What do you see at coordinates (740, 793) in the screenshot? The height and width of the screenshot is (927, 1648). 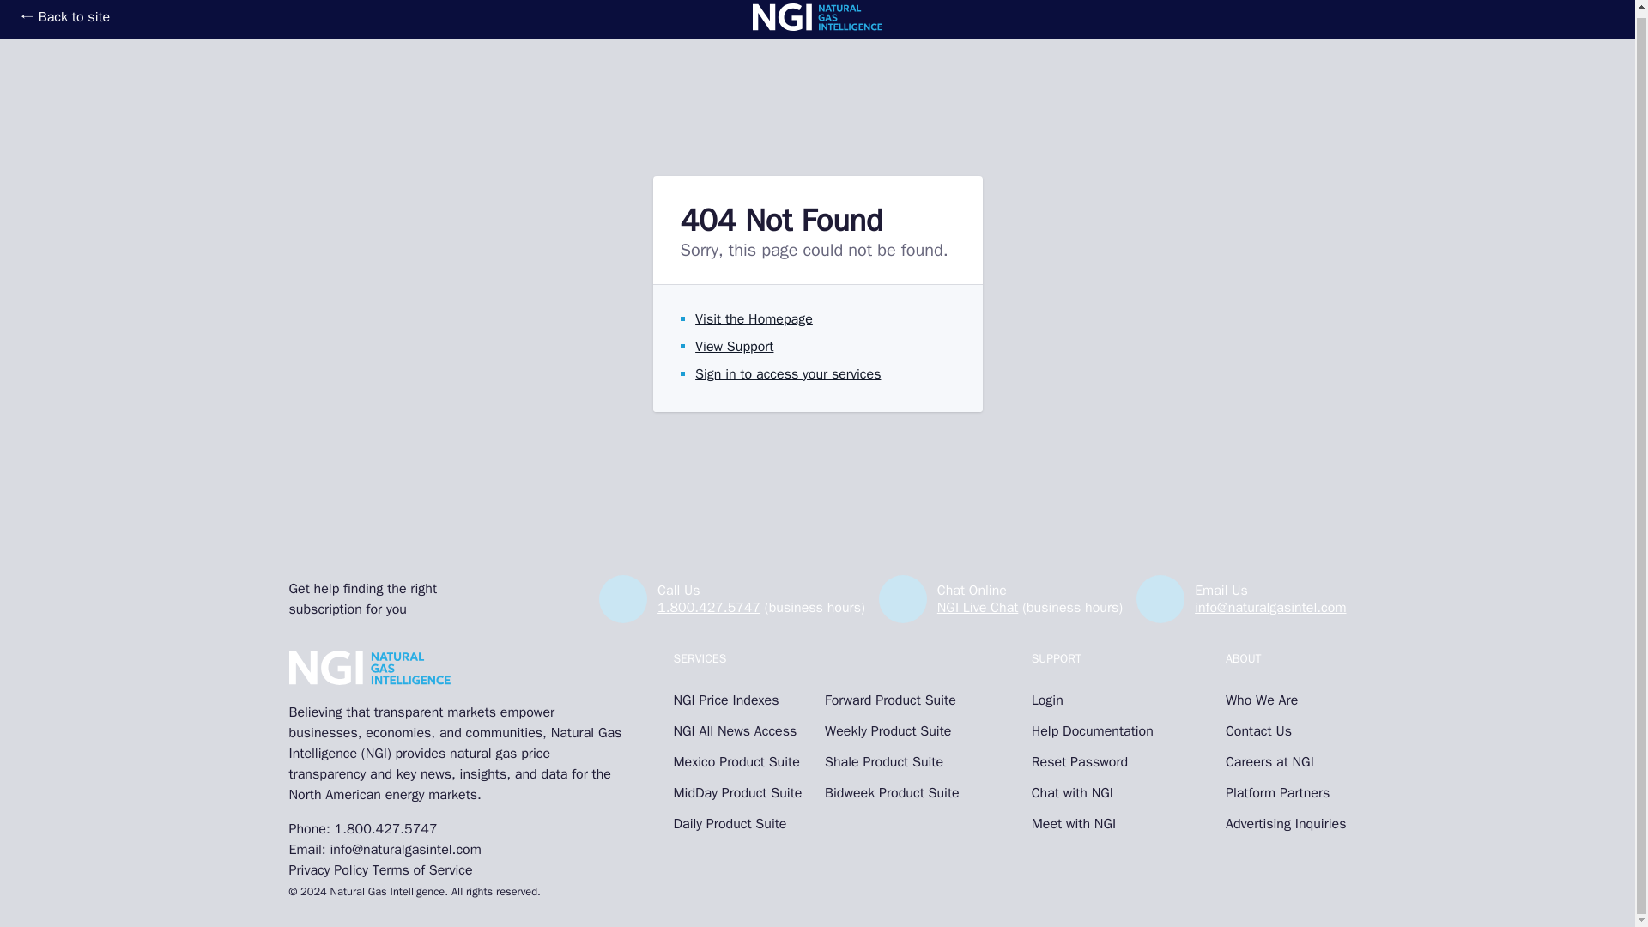 I see `MidDay Product Suite` at bounding box center [740, 793].